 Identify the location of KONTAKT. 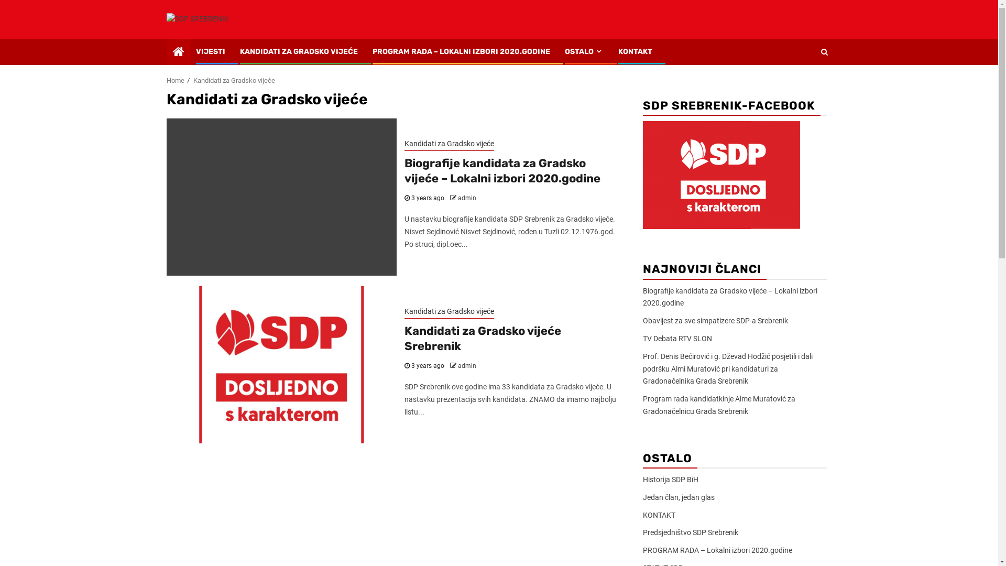
(659, 515).